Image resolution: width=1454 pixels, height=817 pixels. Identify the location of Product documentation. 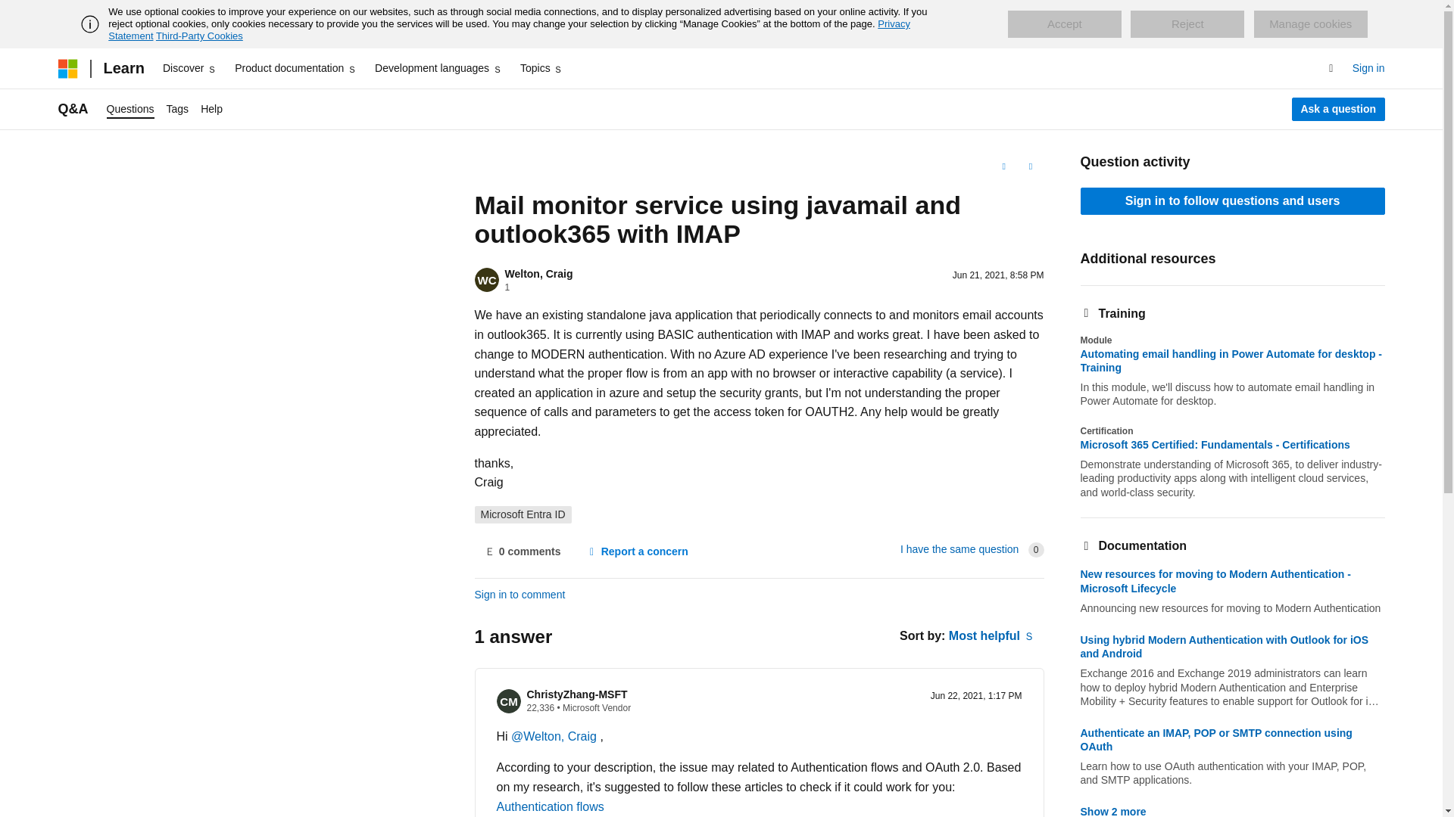
(295, 68).